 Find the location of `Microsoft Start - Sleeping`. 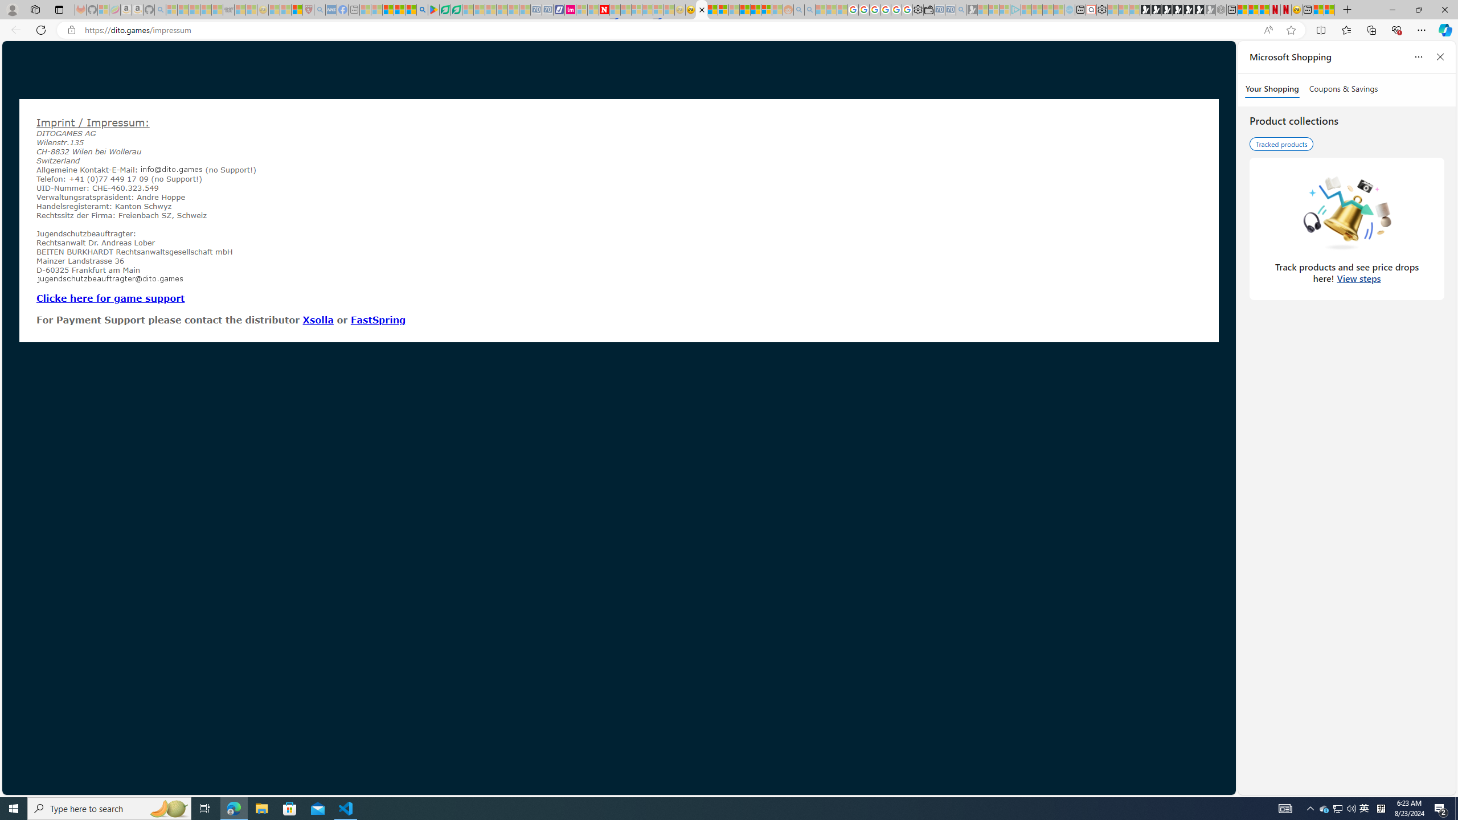

Microsoft Start - Sleeping is located at coordinates (1048, 10).